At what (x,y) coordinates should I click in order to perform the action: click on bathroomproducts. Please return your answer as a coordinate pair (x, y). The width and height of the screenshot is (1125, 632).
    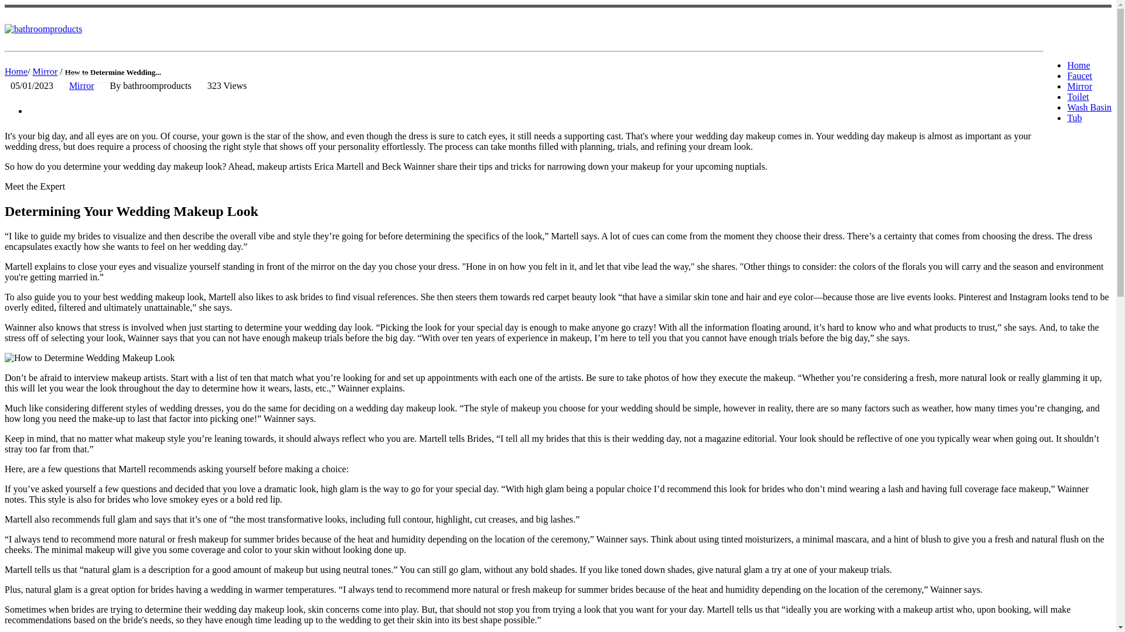
    Looking at the image, I should click on (43, 29).